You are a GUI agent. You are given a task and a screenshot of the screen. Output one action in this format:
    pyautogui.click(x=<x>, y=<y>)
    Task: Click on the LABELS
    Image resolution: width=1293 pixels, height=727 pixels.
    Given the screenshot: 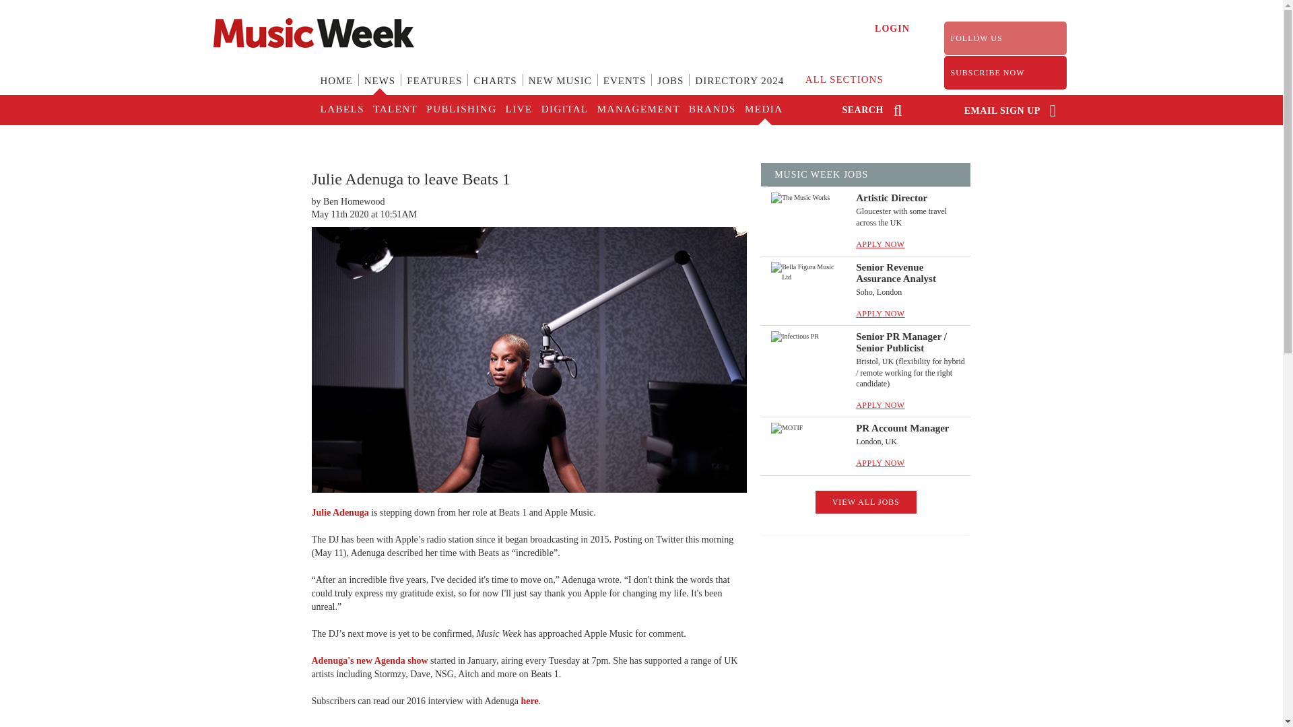 What is the action you would take?
    pyautogui.click(x=342, y=110)
    